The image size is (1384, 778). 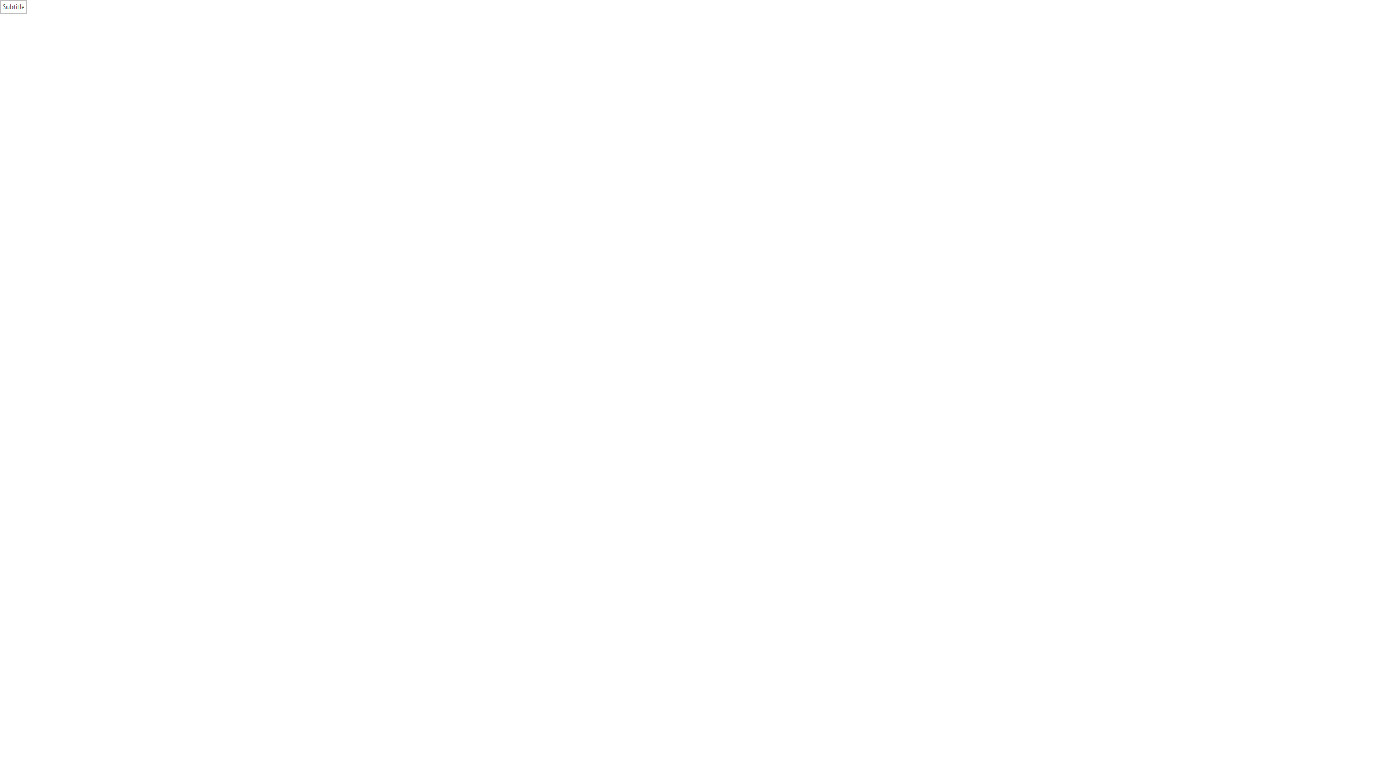 What do you see at coordinates (1305, 26) in the screenshot?
I see `Mode` at bounding box center [1305, 26].